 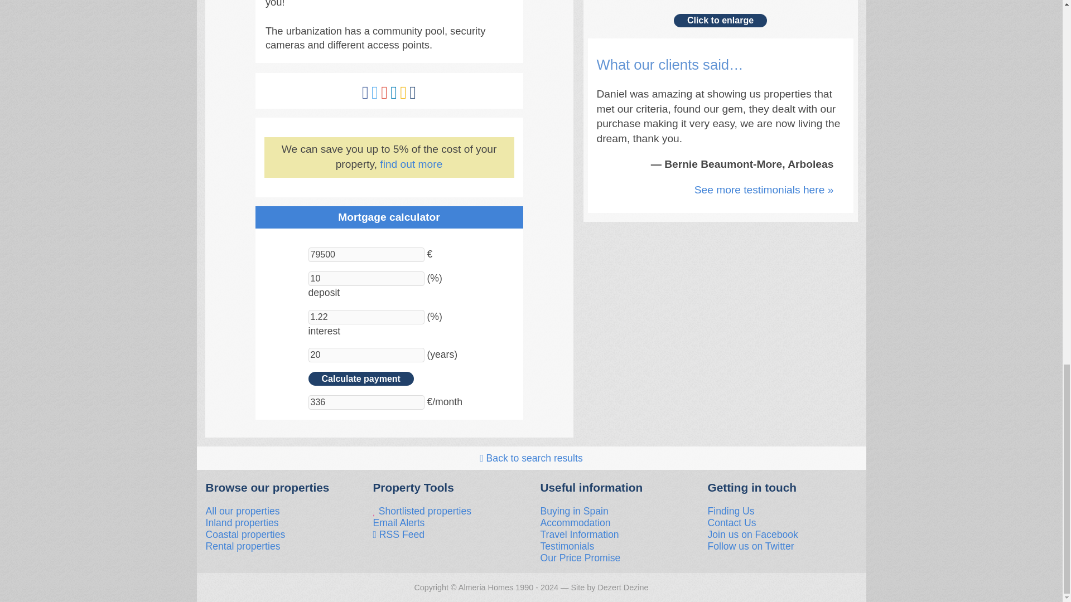 What do you see at coordinates (242, 511) in the screenshot?
I see `All our properties` at bounding box center [242, 511].